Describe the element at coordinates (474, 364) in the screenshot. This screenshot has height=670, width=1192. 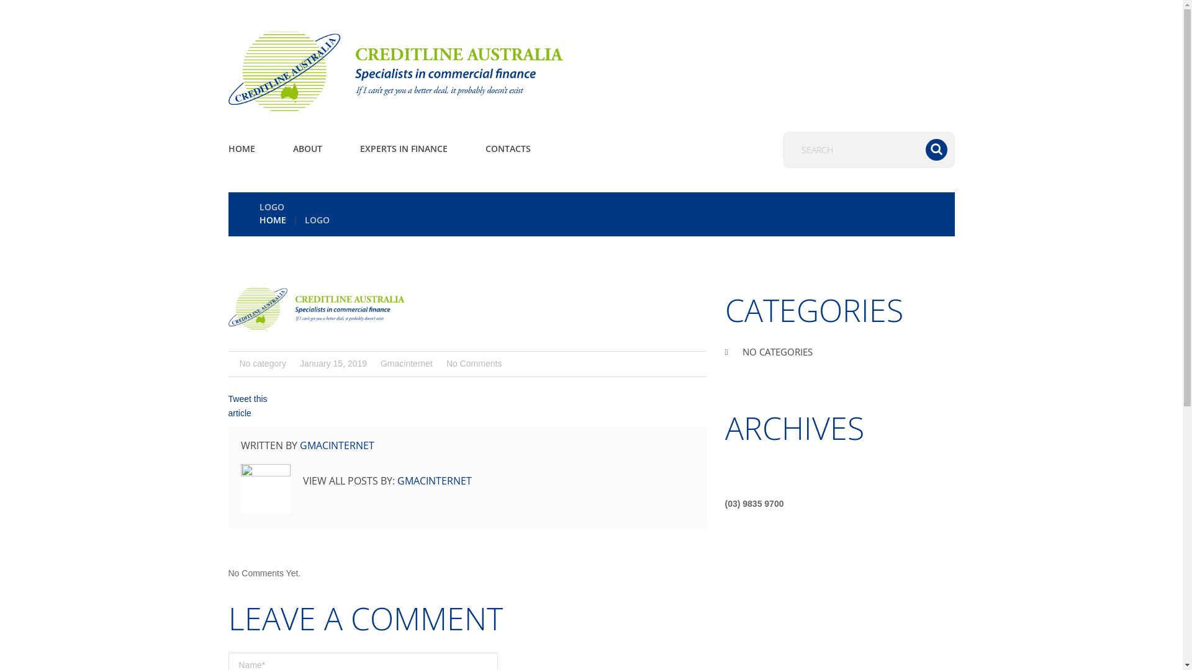
I see `No Comments` at that location.